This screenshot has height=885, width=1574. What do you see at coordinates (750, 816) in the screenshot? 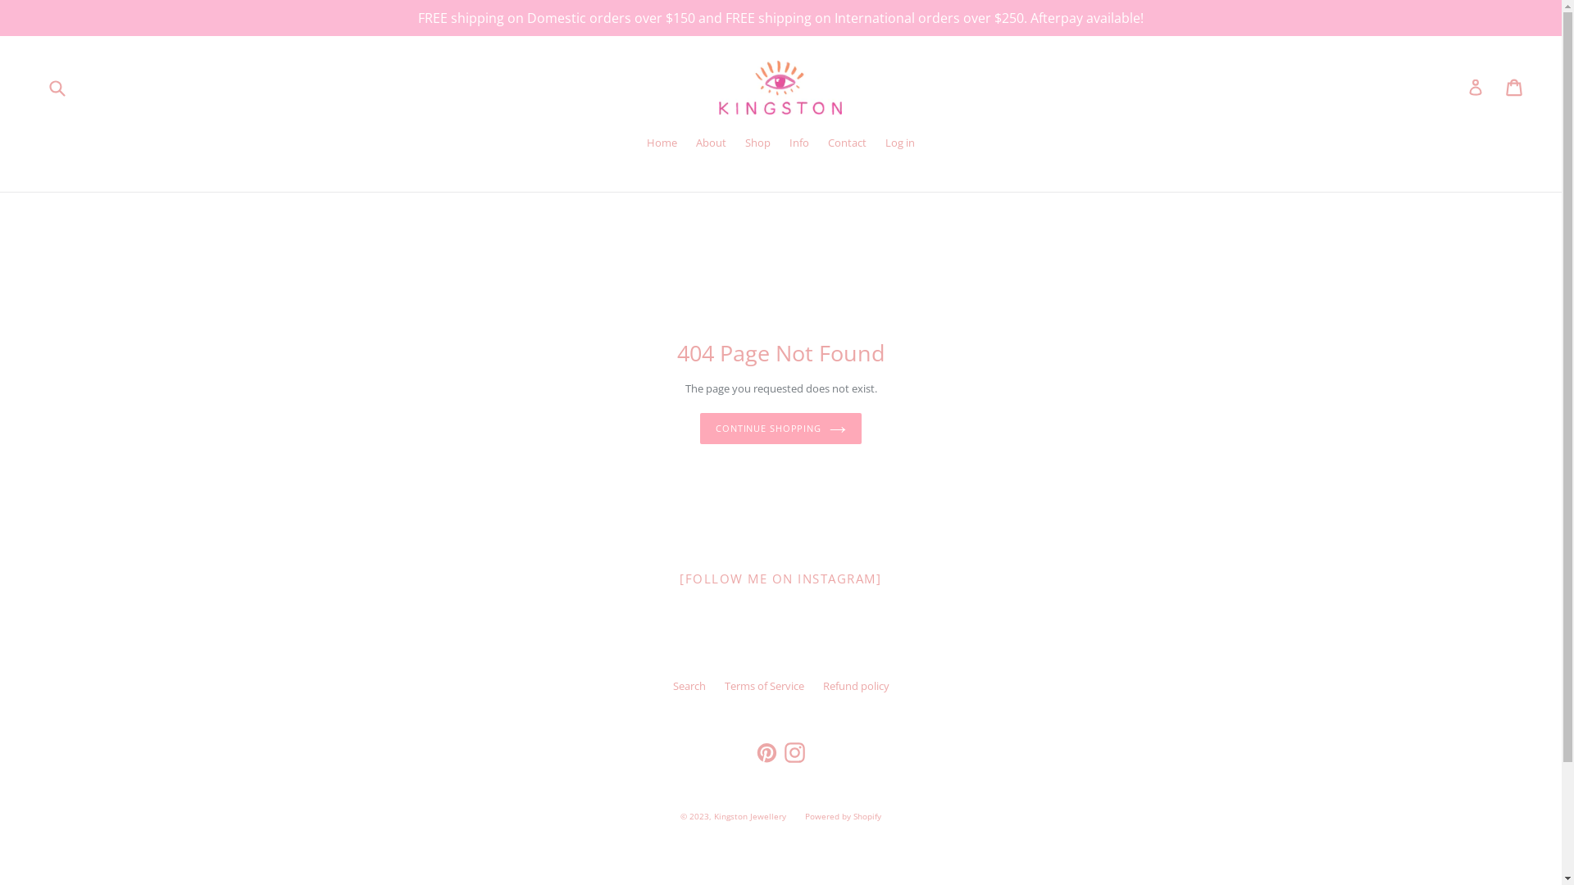
I see `Kingston Jewellery` at bounding box center [750, 816].